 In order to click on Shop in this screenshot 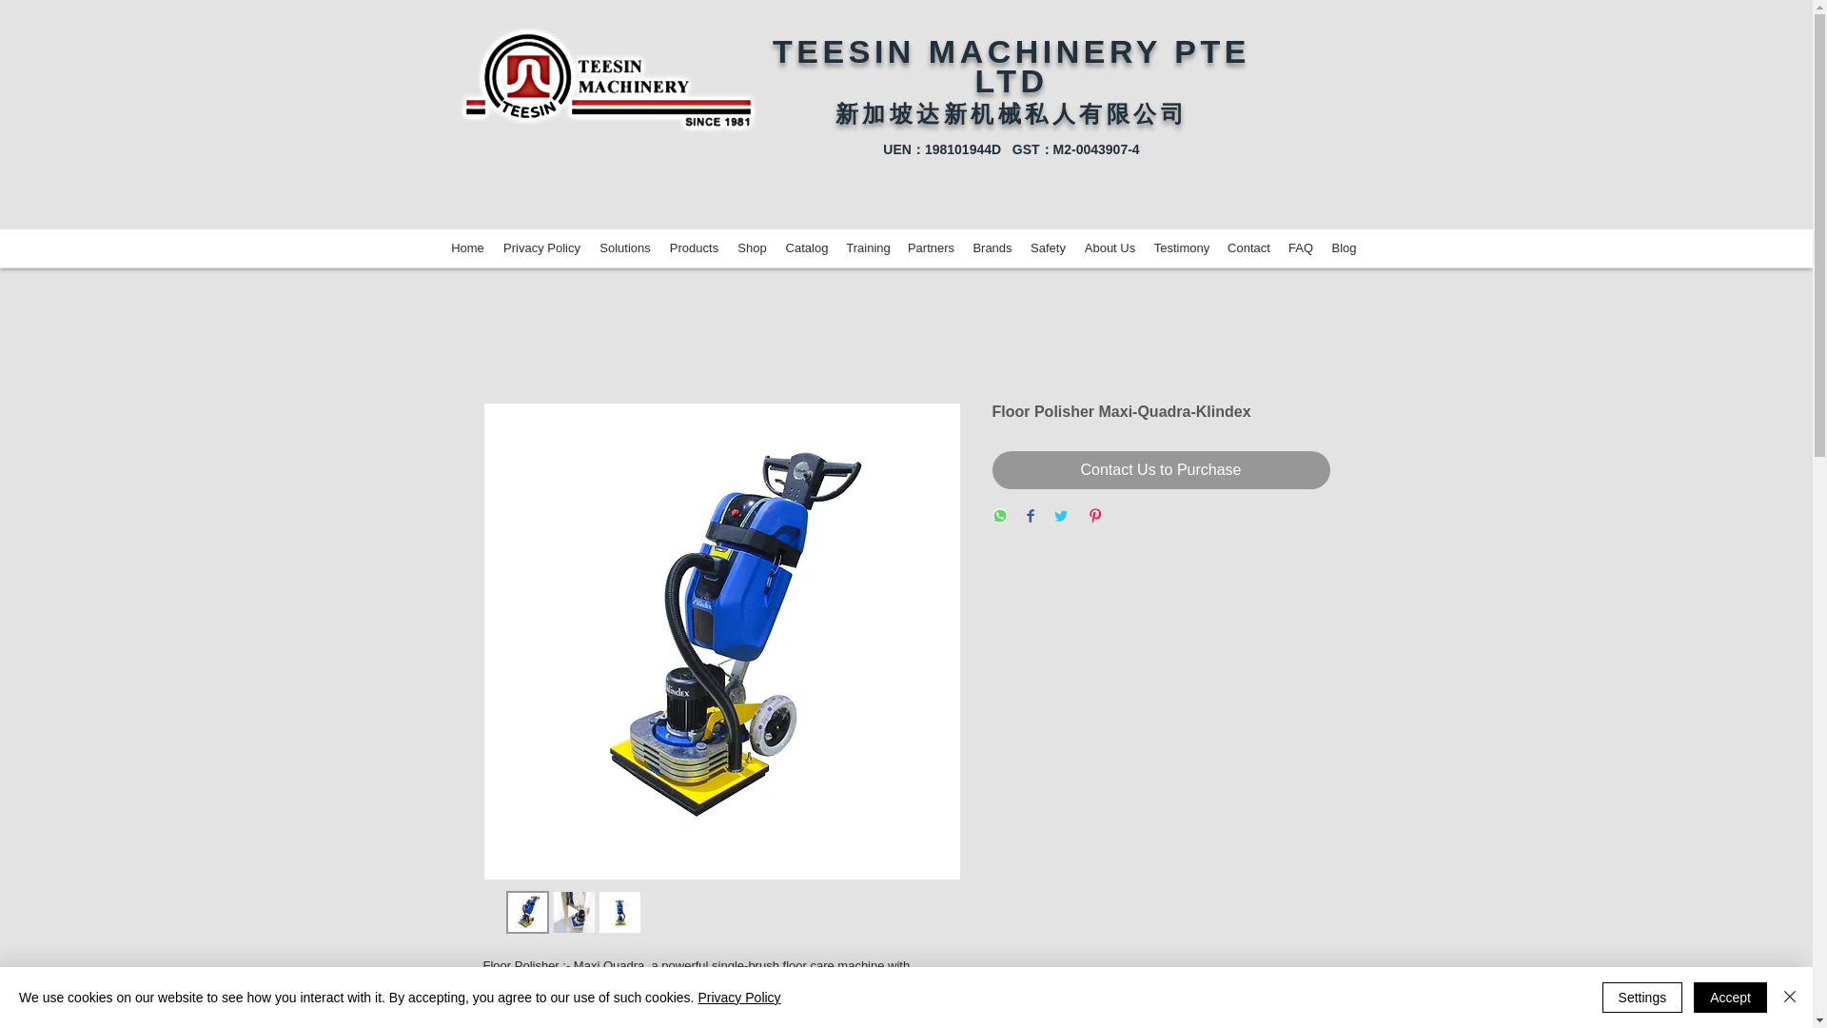, I will do `click(753, 247)`.